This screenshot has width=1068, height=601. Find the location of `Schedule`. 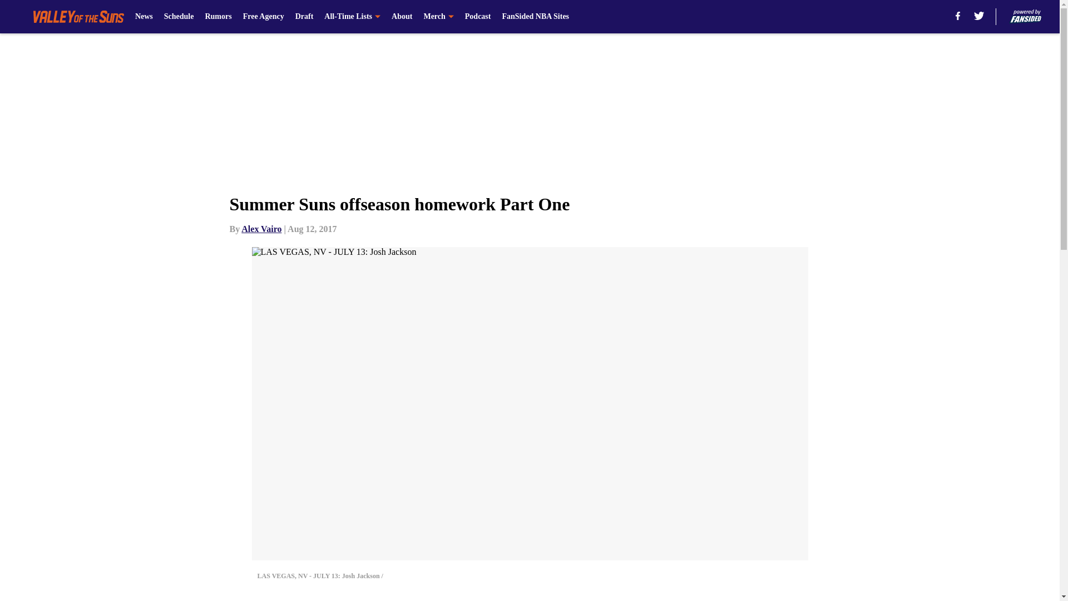

Schedule is located at coordinates (179, 17).